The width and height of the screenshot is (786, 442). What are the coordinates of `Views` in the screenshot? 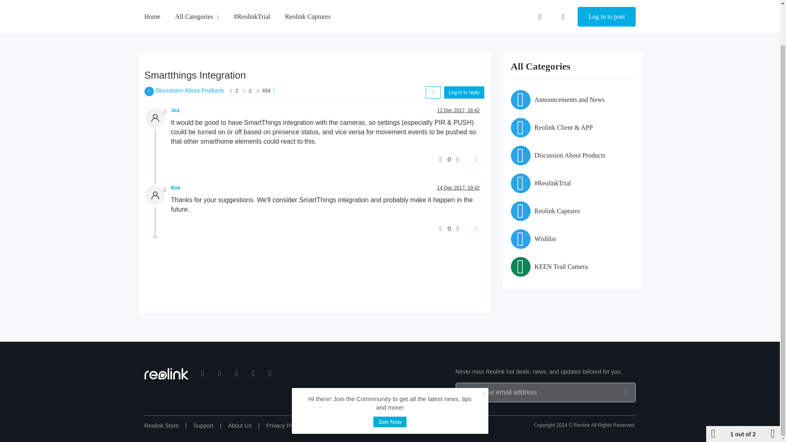 It's located at (258, 91).